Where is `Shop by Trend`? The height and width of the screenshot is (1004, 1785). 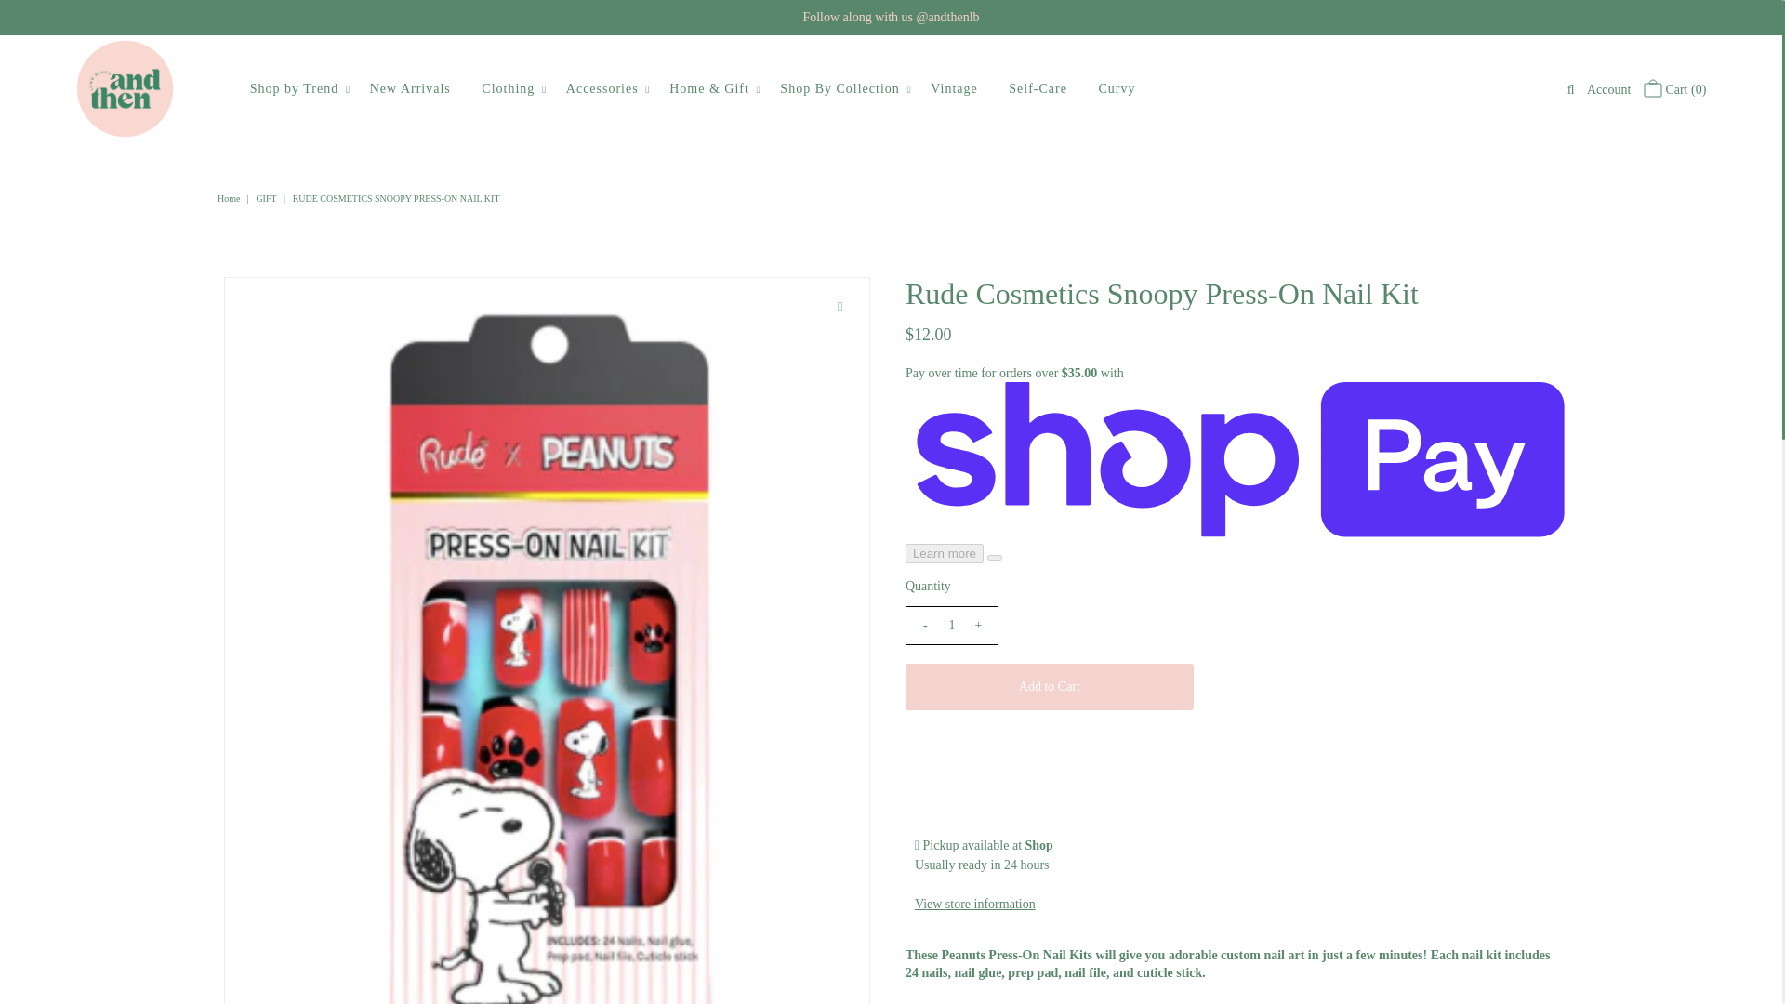
Shop by Trend is located at coordinates (294, 89).